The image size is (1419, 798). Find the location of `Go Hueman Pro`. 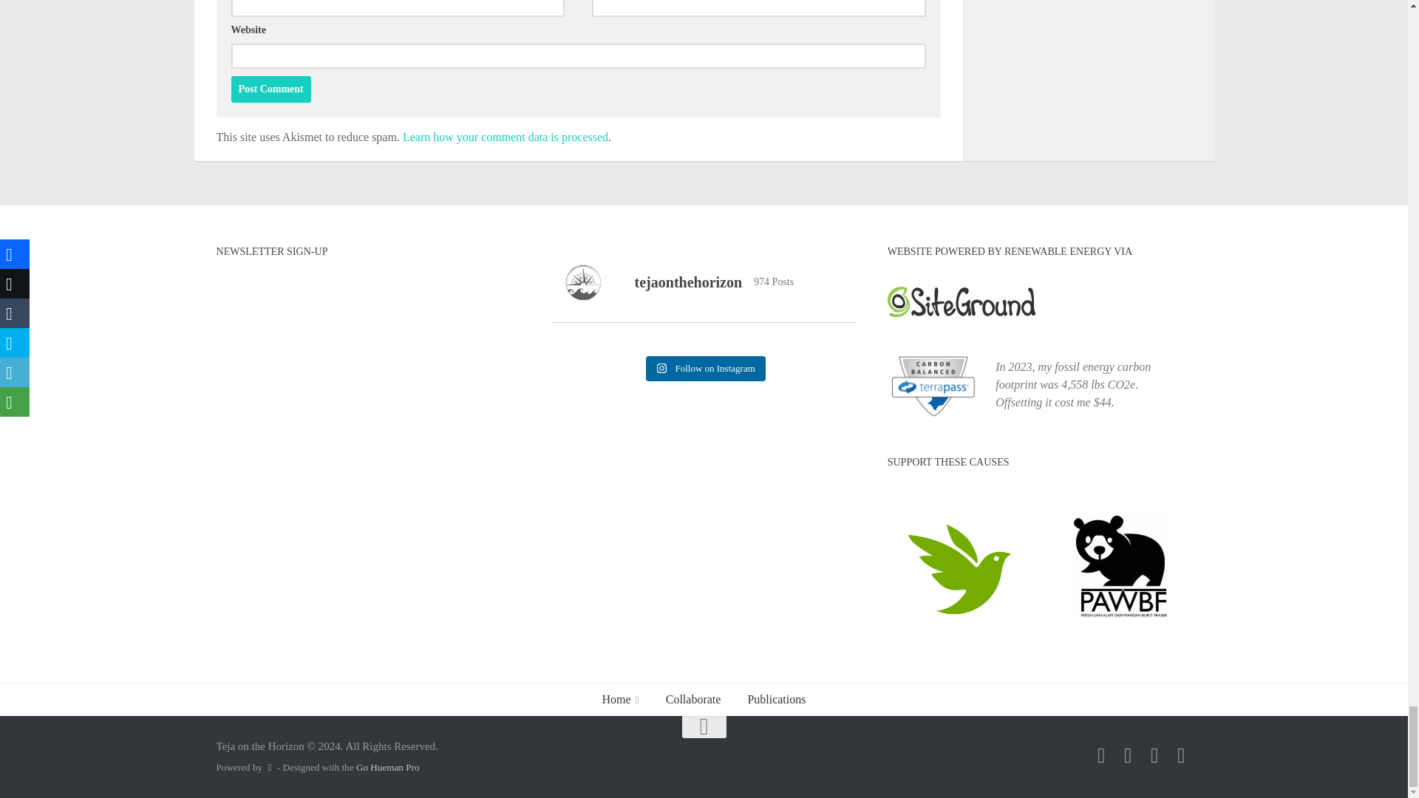

Go Hueman Pro is located at coordinates (387, 767).